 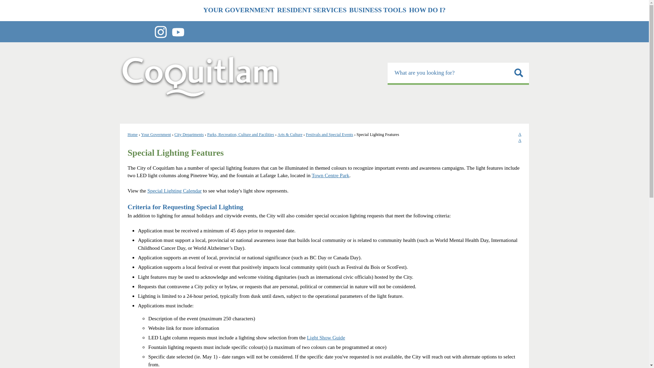 I want to click on Parks, Recreation, Culture and Facilities, so click(x=240, y=134).